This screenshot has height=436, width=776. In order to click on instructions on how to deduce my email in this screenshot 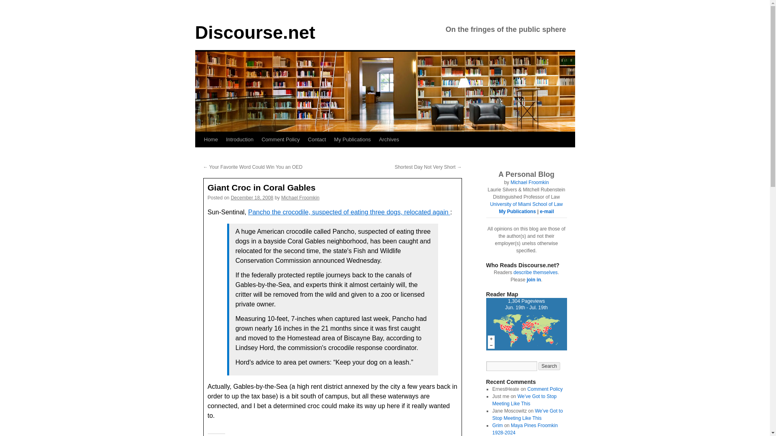, I will do `click(240, 140)`.